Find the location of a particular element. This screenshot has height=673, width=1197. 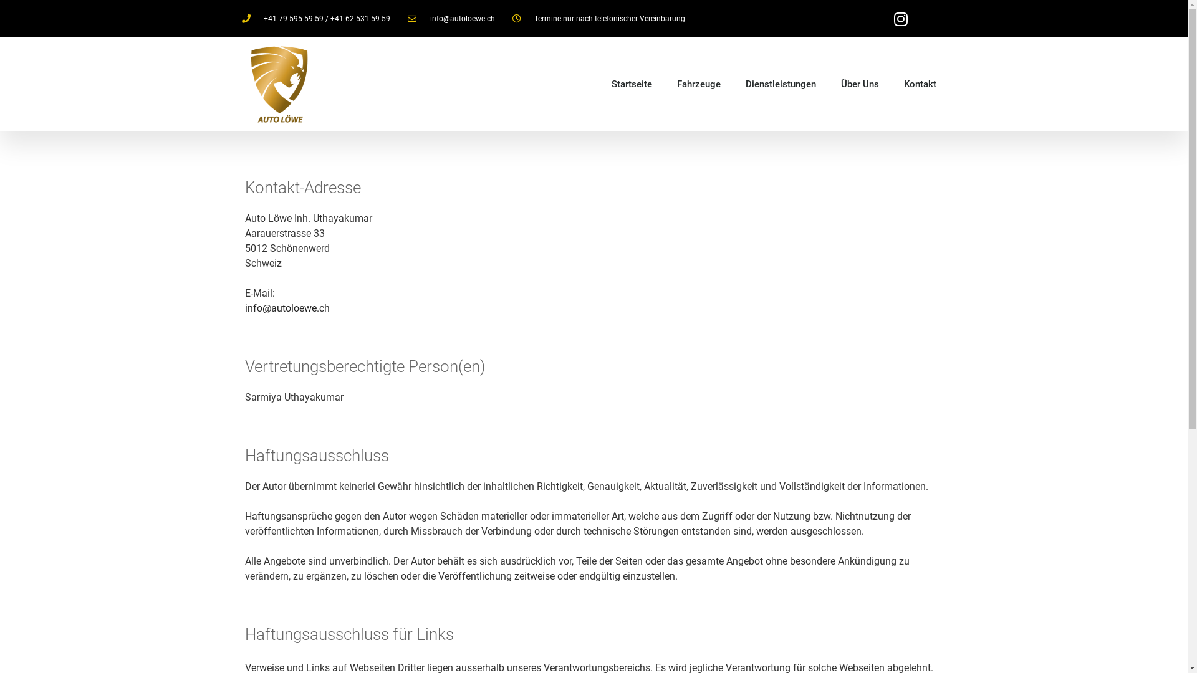

Startseite is located at coordinates (632, 84).